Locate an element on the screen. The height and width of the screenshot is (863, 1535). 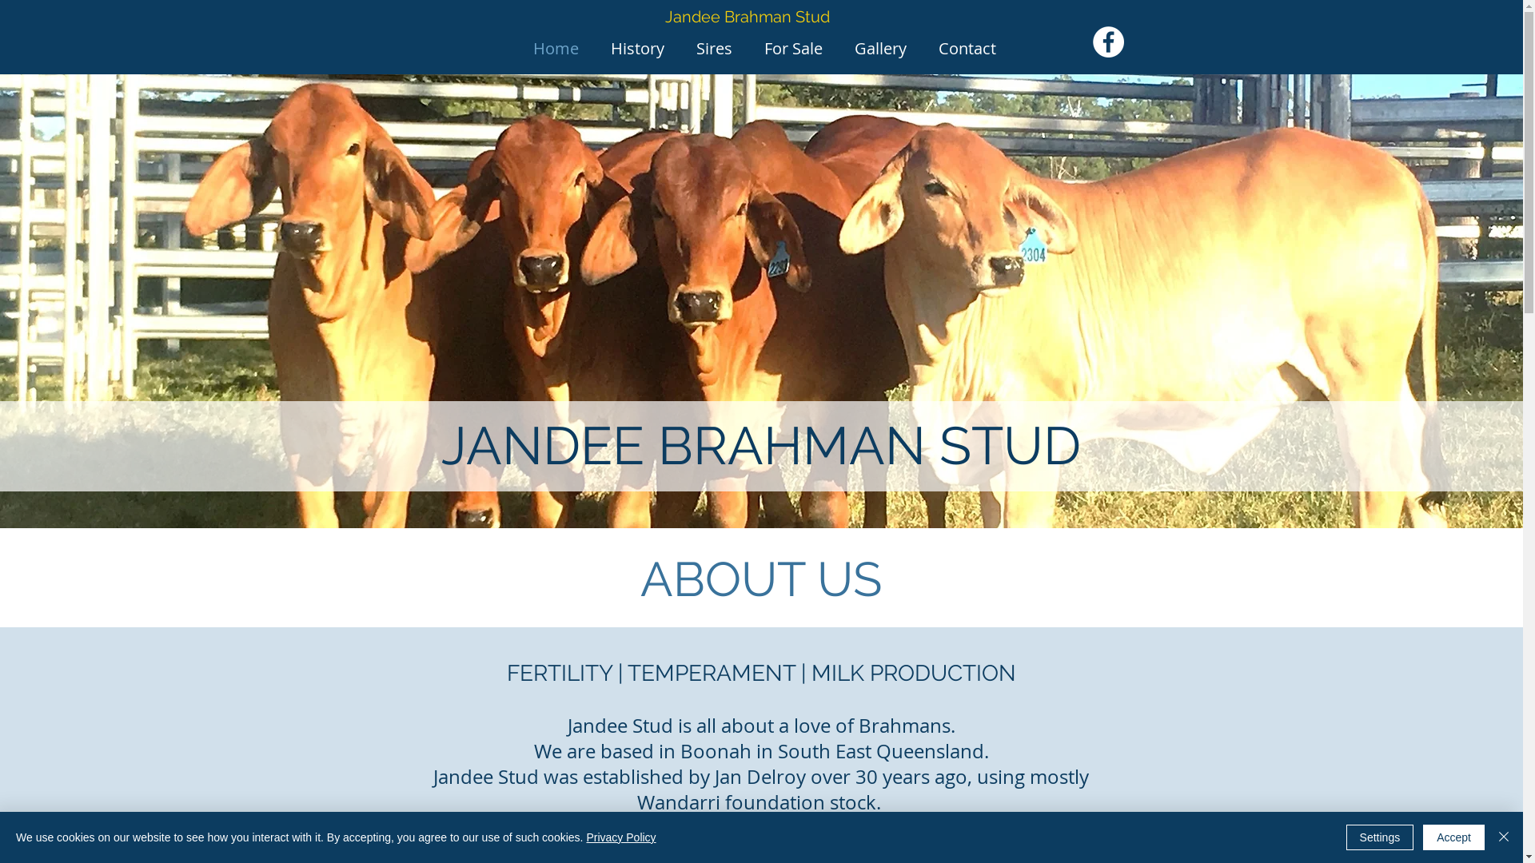
Privacy Policy is located at coordinates (620, 837).